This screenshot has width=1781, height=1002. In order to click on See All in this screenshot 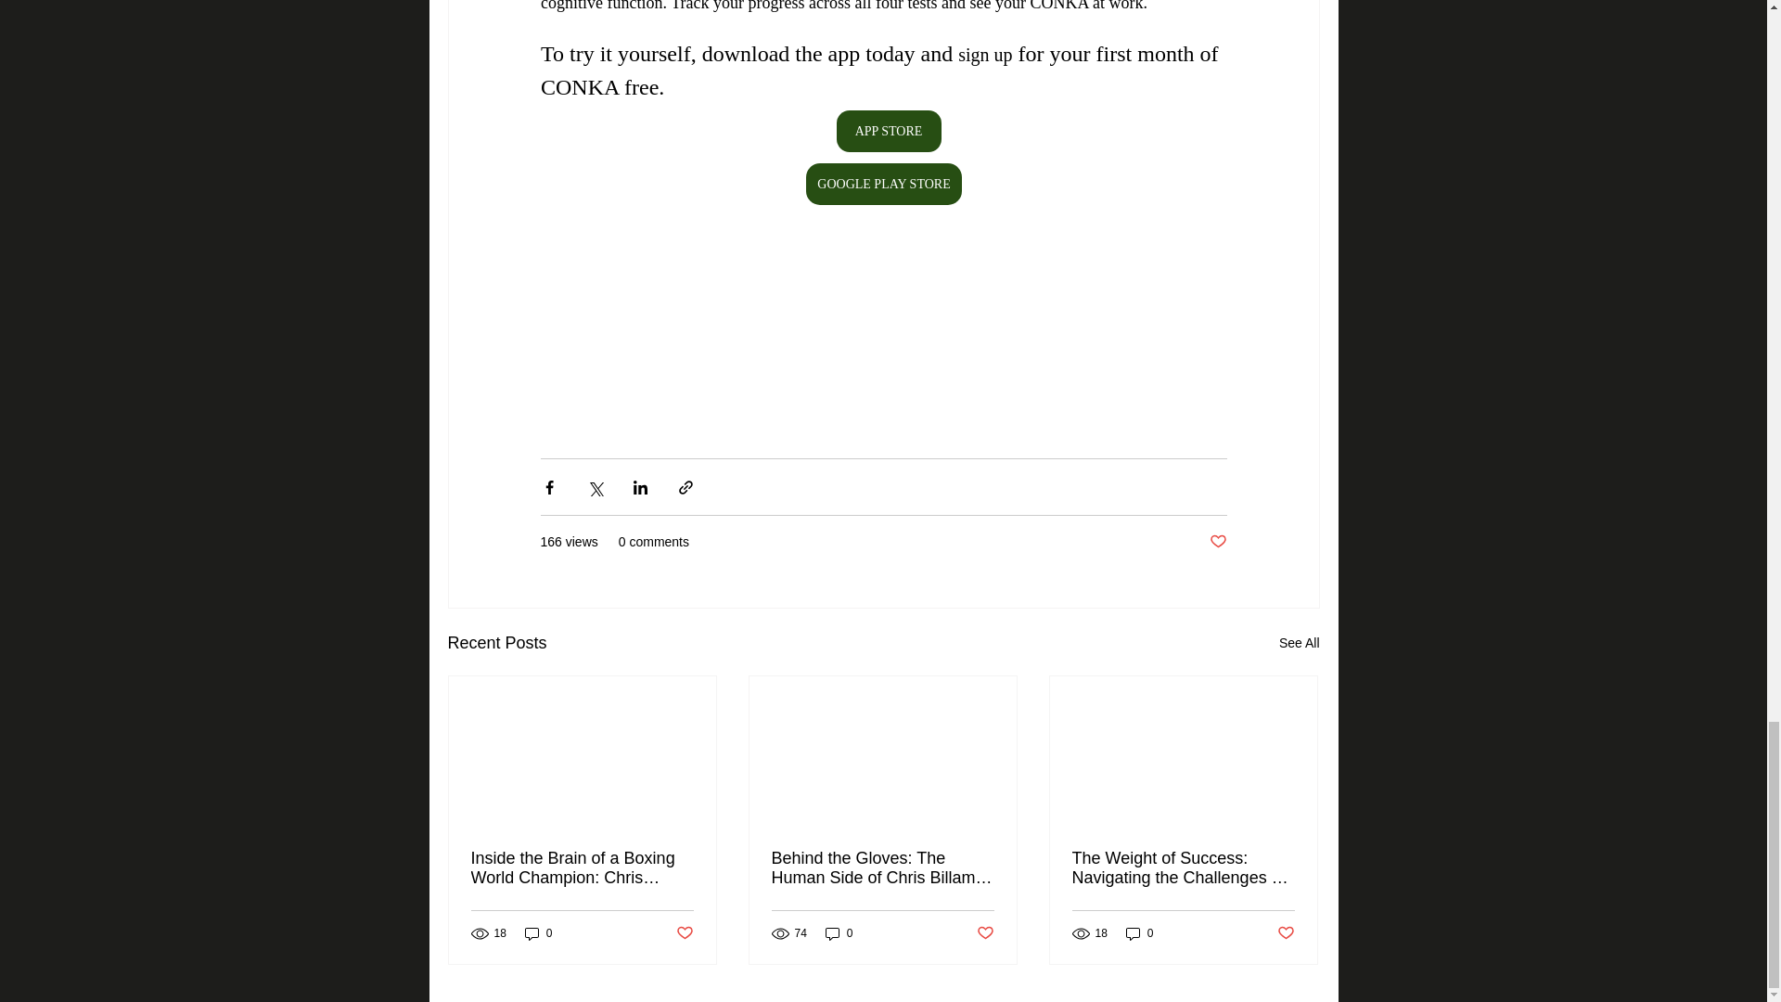, I will do `click(1299, 644)`.